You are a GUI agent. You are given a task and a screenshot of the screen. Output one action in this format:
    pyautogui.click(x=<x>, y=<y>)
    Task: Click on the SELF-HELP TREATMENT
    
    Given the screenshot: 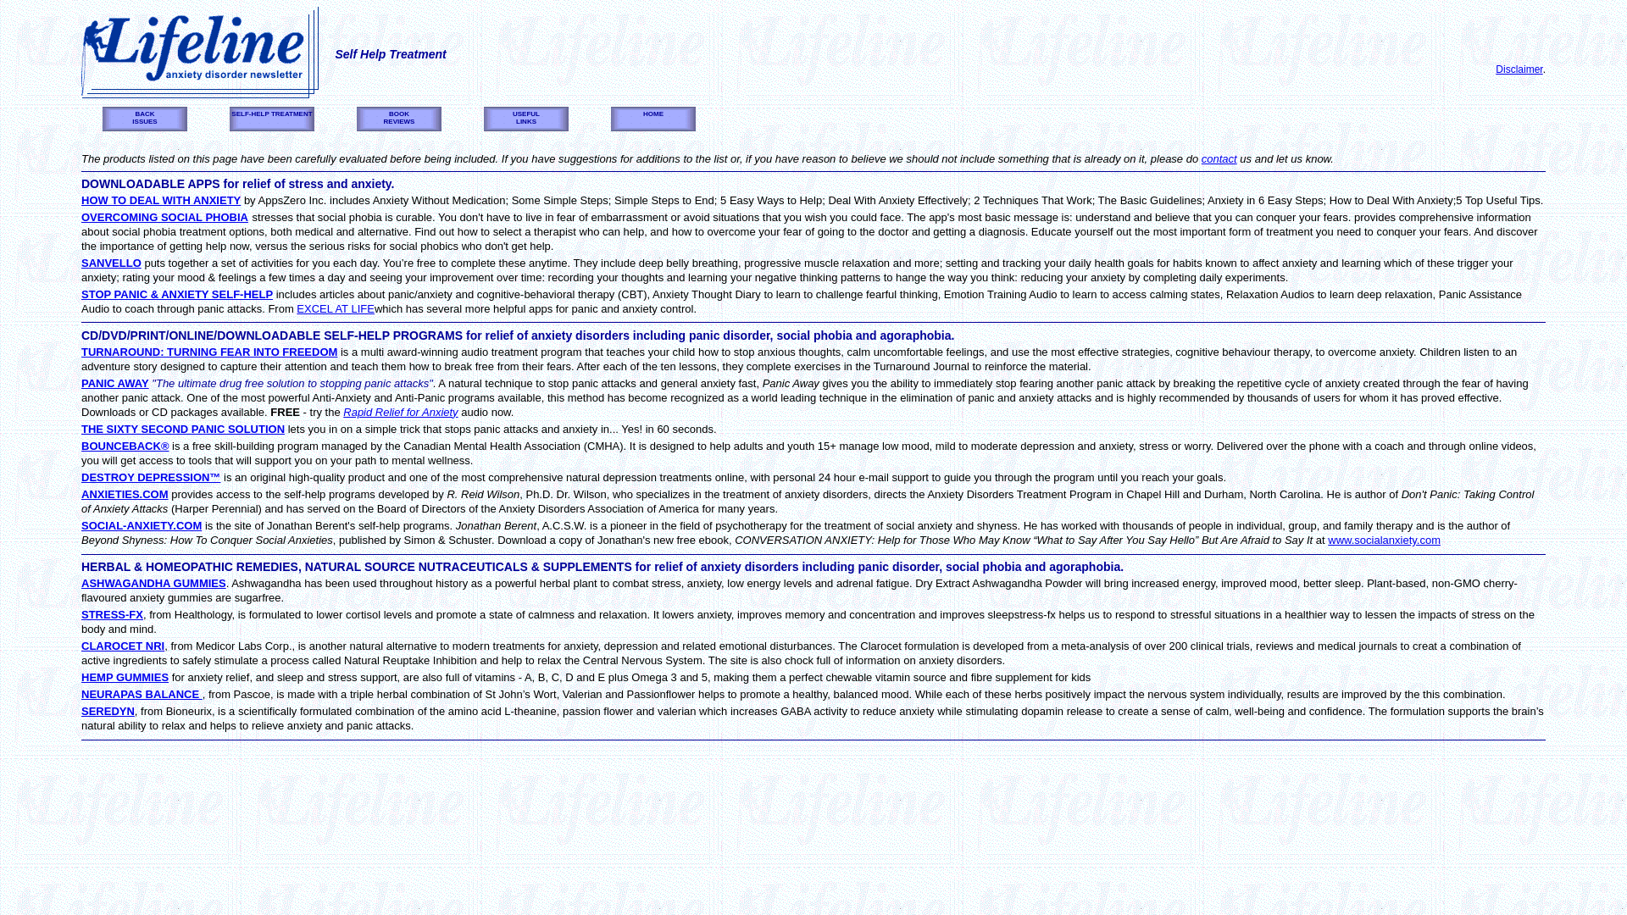 What is the action you would take?
    pyautogui.click(x=112, y=615)
    